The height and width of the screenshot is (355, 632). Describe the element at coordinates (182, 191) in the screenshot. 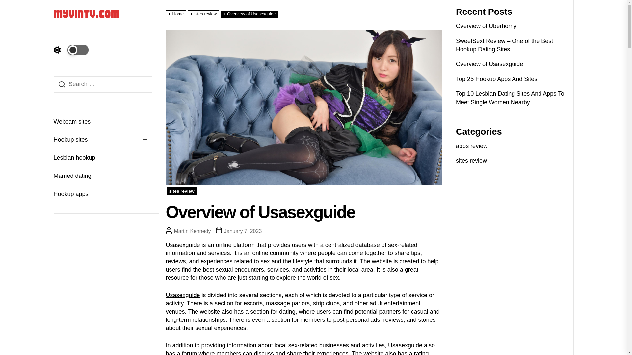

I see `sites review` at that location.